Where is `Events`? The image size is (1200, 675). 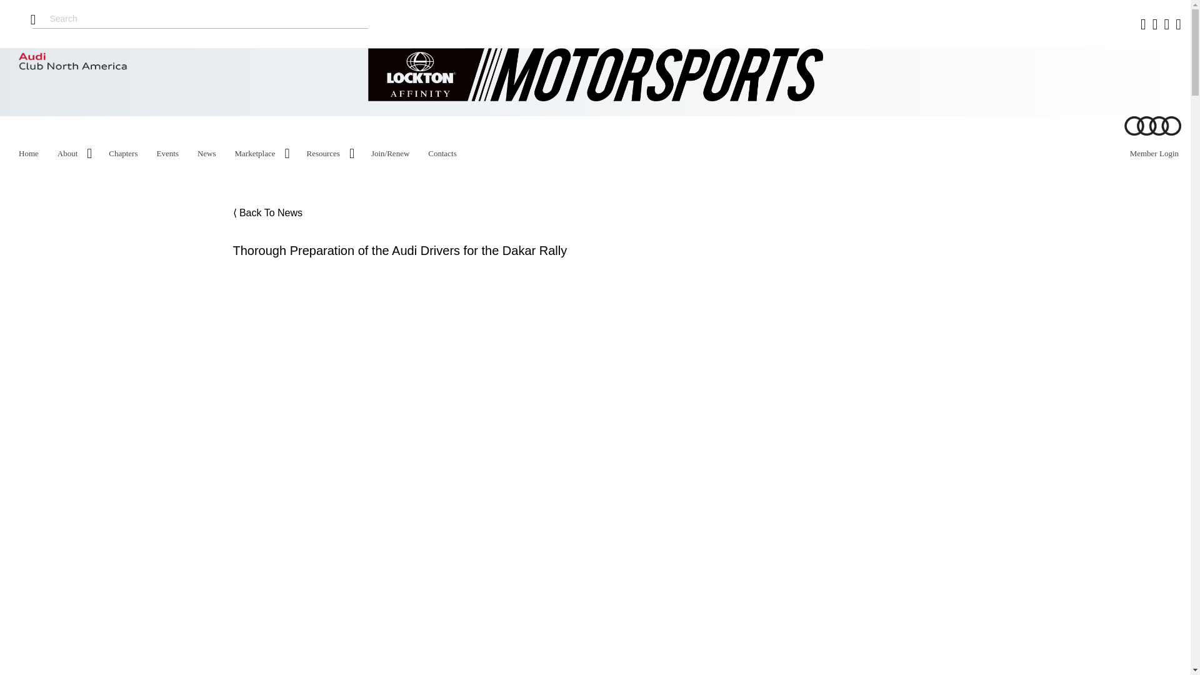
Events is located at coordinates (167, 154).